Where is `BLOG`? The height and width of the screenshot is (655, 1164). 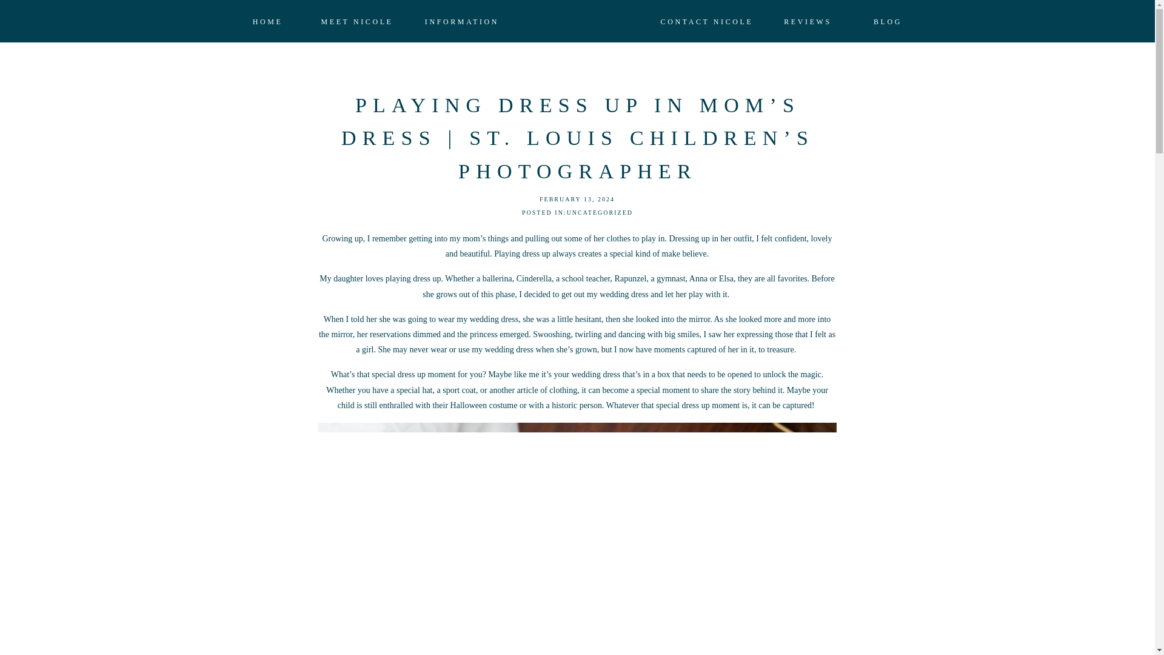
BLOG is located at coordinates (888, 21).